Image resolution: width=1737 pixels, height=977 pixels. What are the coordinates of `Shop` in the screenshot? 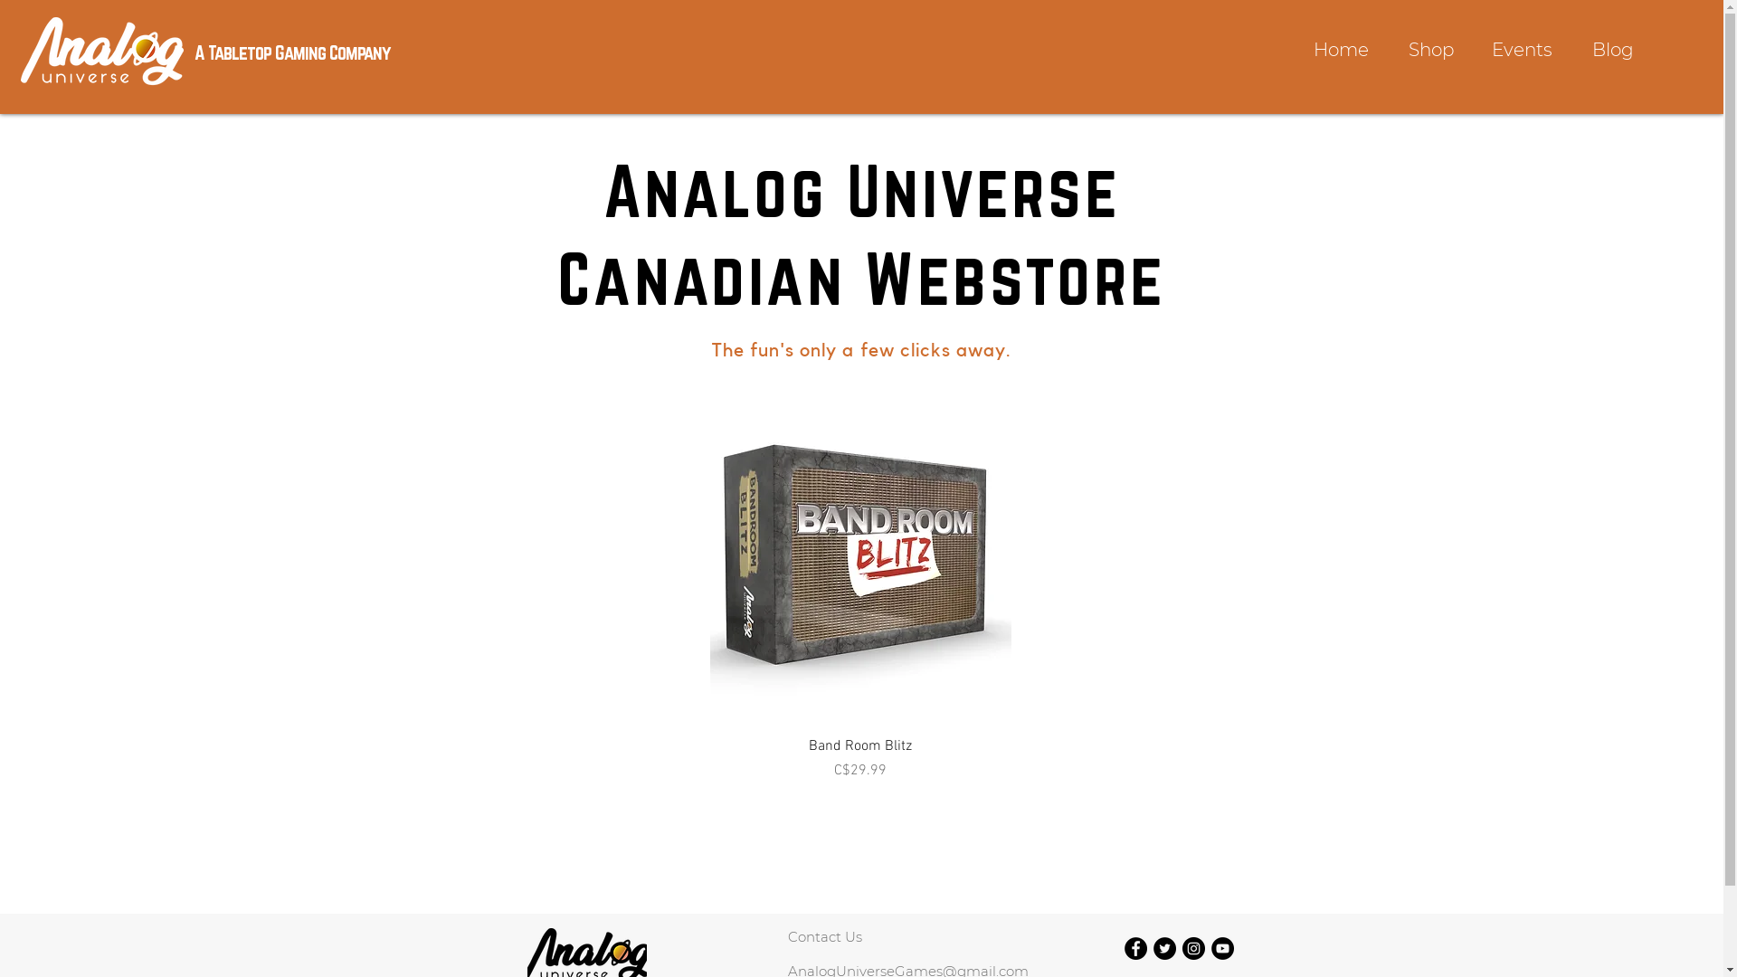 It's located at (1431, 52).